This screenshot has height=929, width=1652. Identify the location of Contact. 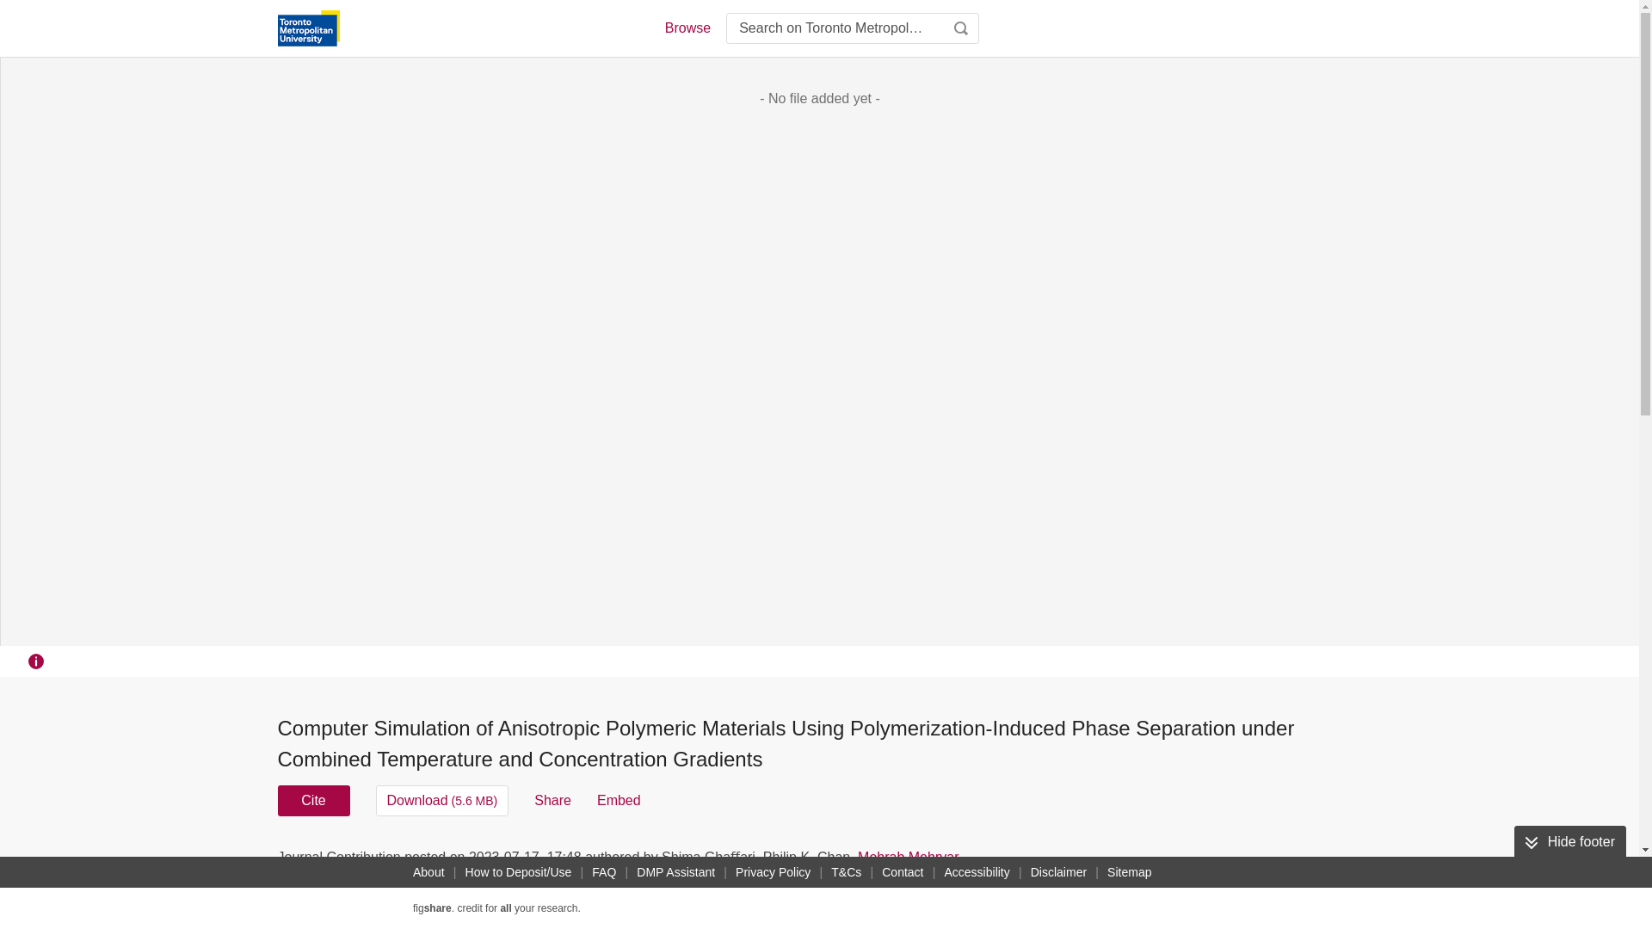
(903, 872).